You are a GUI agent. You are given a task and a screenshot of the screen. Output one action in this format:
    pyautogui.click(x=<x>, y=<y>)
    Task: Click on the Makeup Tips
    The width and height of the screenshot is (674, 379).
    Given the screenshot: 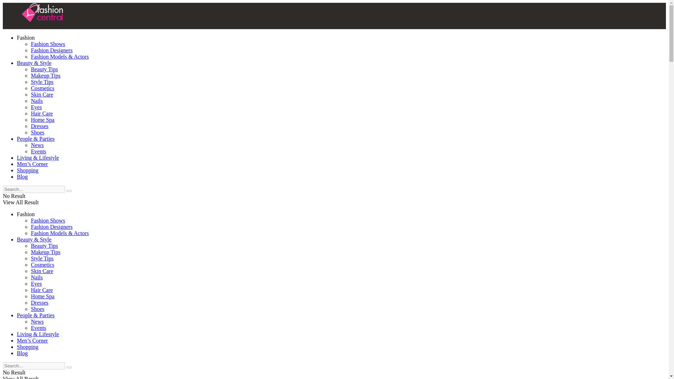 What is the action you would take?
    pyautogui.click(x=46, y=252)
    